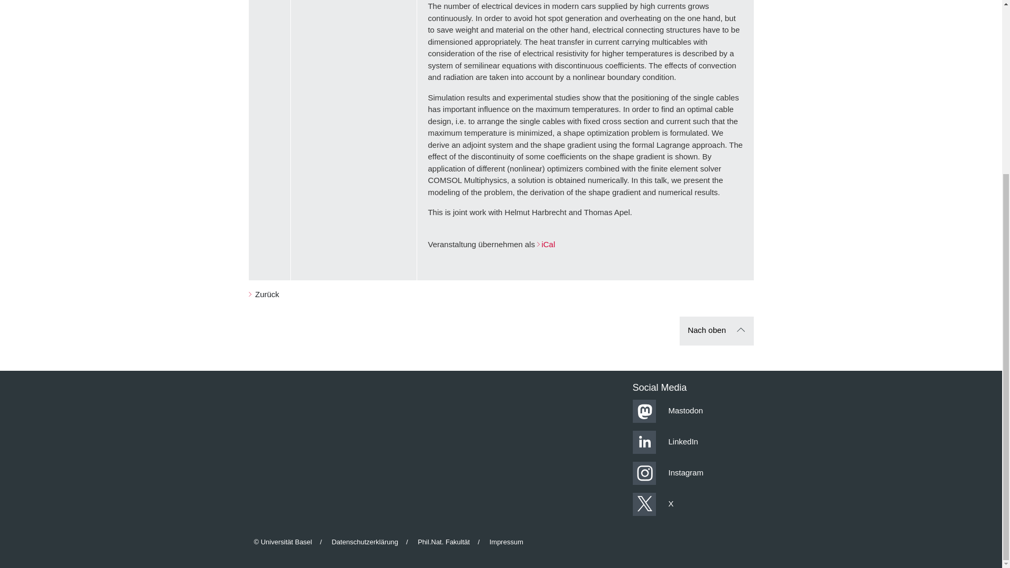  What do you see at coordinates (652, 503) in the screenshot?
I see `X` at bounding box center [652, 503].